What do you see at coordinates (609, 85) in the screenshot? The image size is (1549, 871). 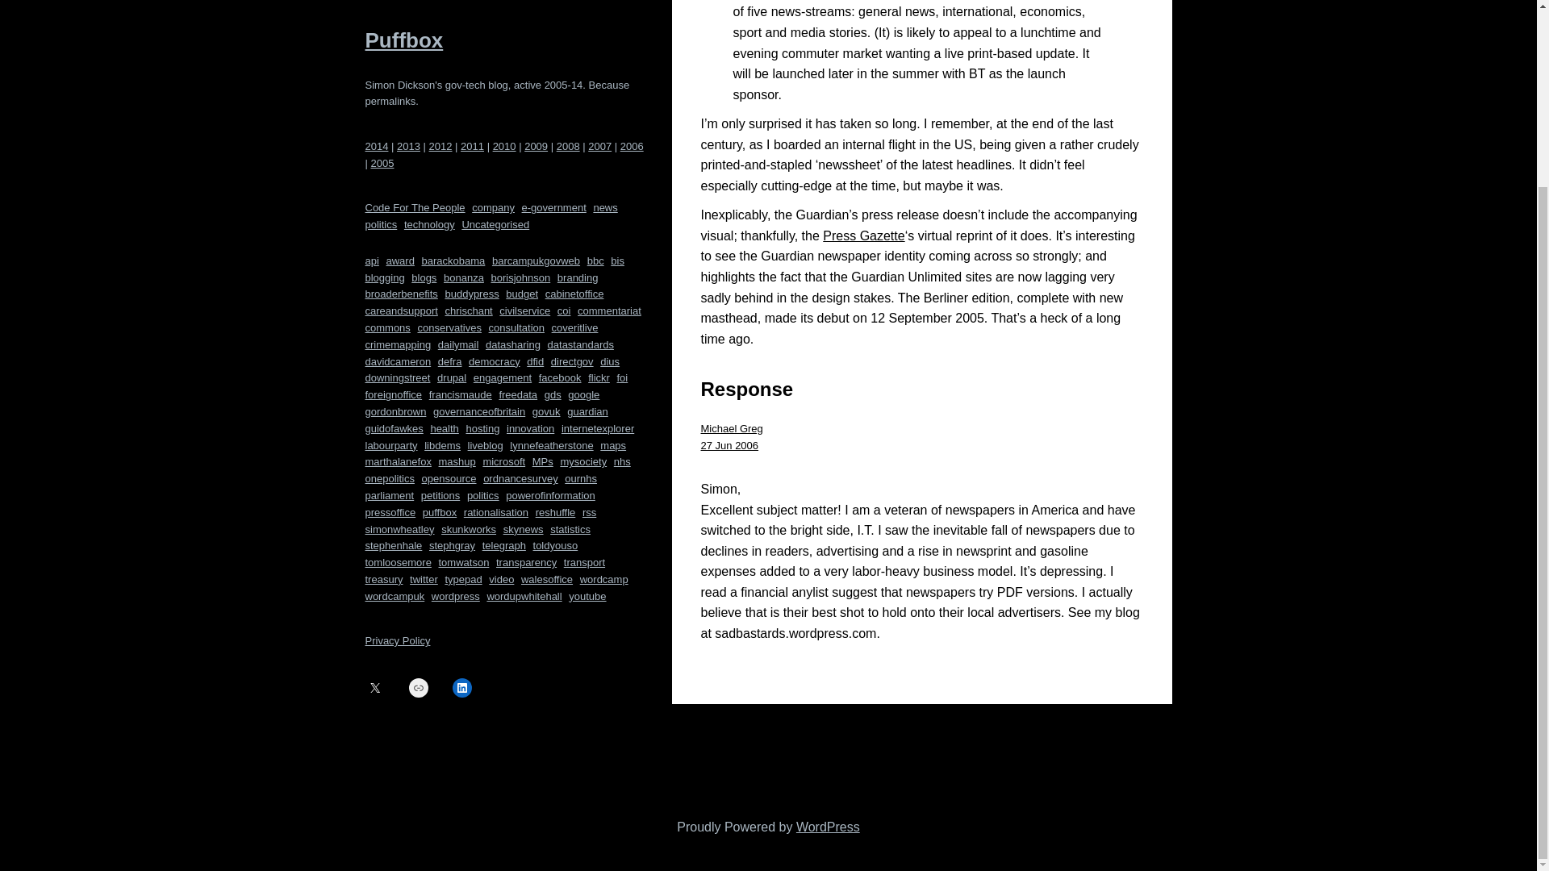 I see `commentariat` at bounding box center [609, 85].